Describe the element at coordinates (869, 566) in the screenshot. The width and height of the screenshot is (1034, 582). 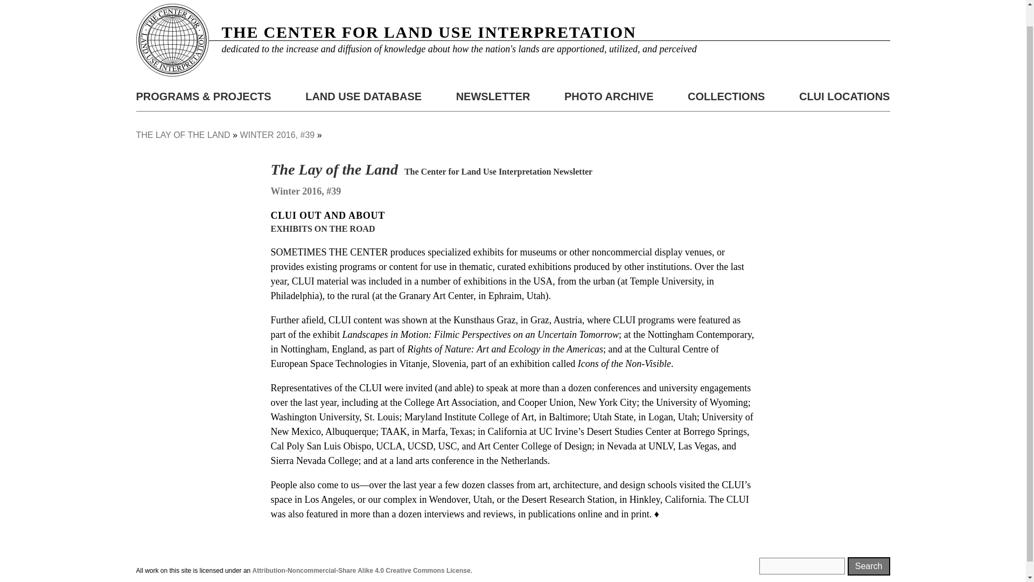
I see `Search` at that location.